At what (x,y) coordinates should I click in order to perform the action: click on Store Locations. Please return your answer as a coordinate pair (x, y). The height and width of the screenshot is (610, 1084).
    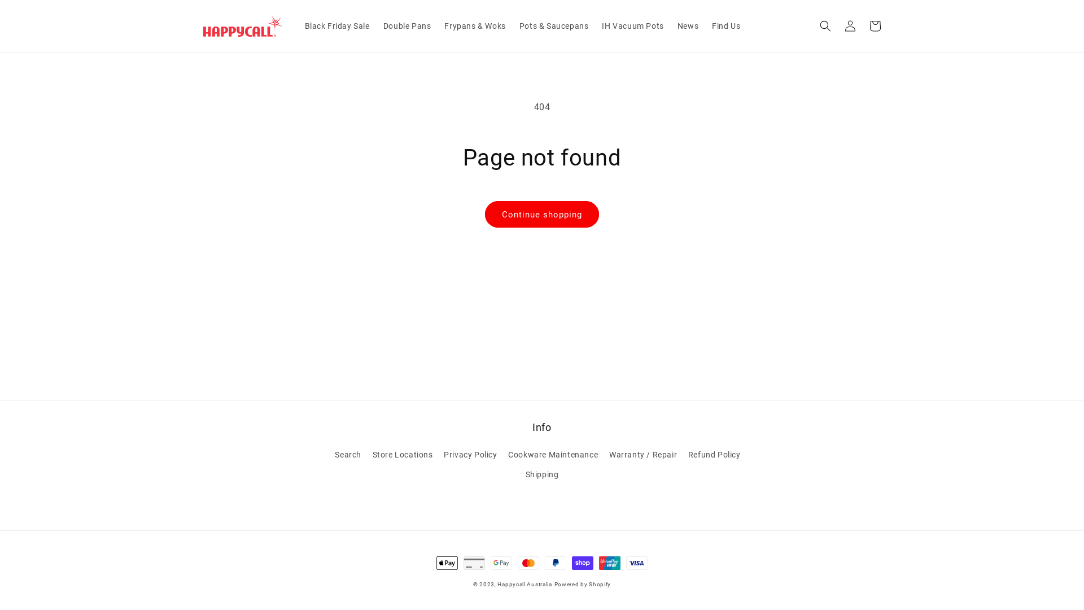
    Looking at the image, I should click on (403, 455).